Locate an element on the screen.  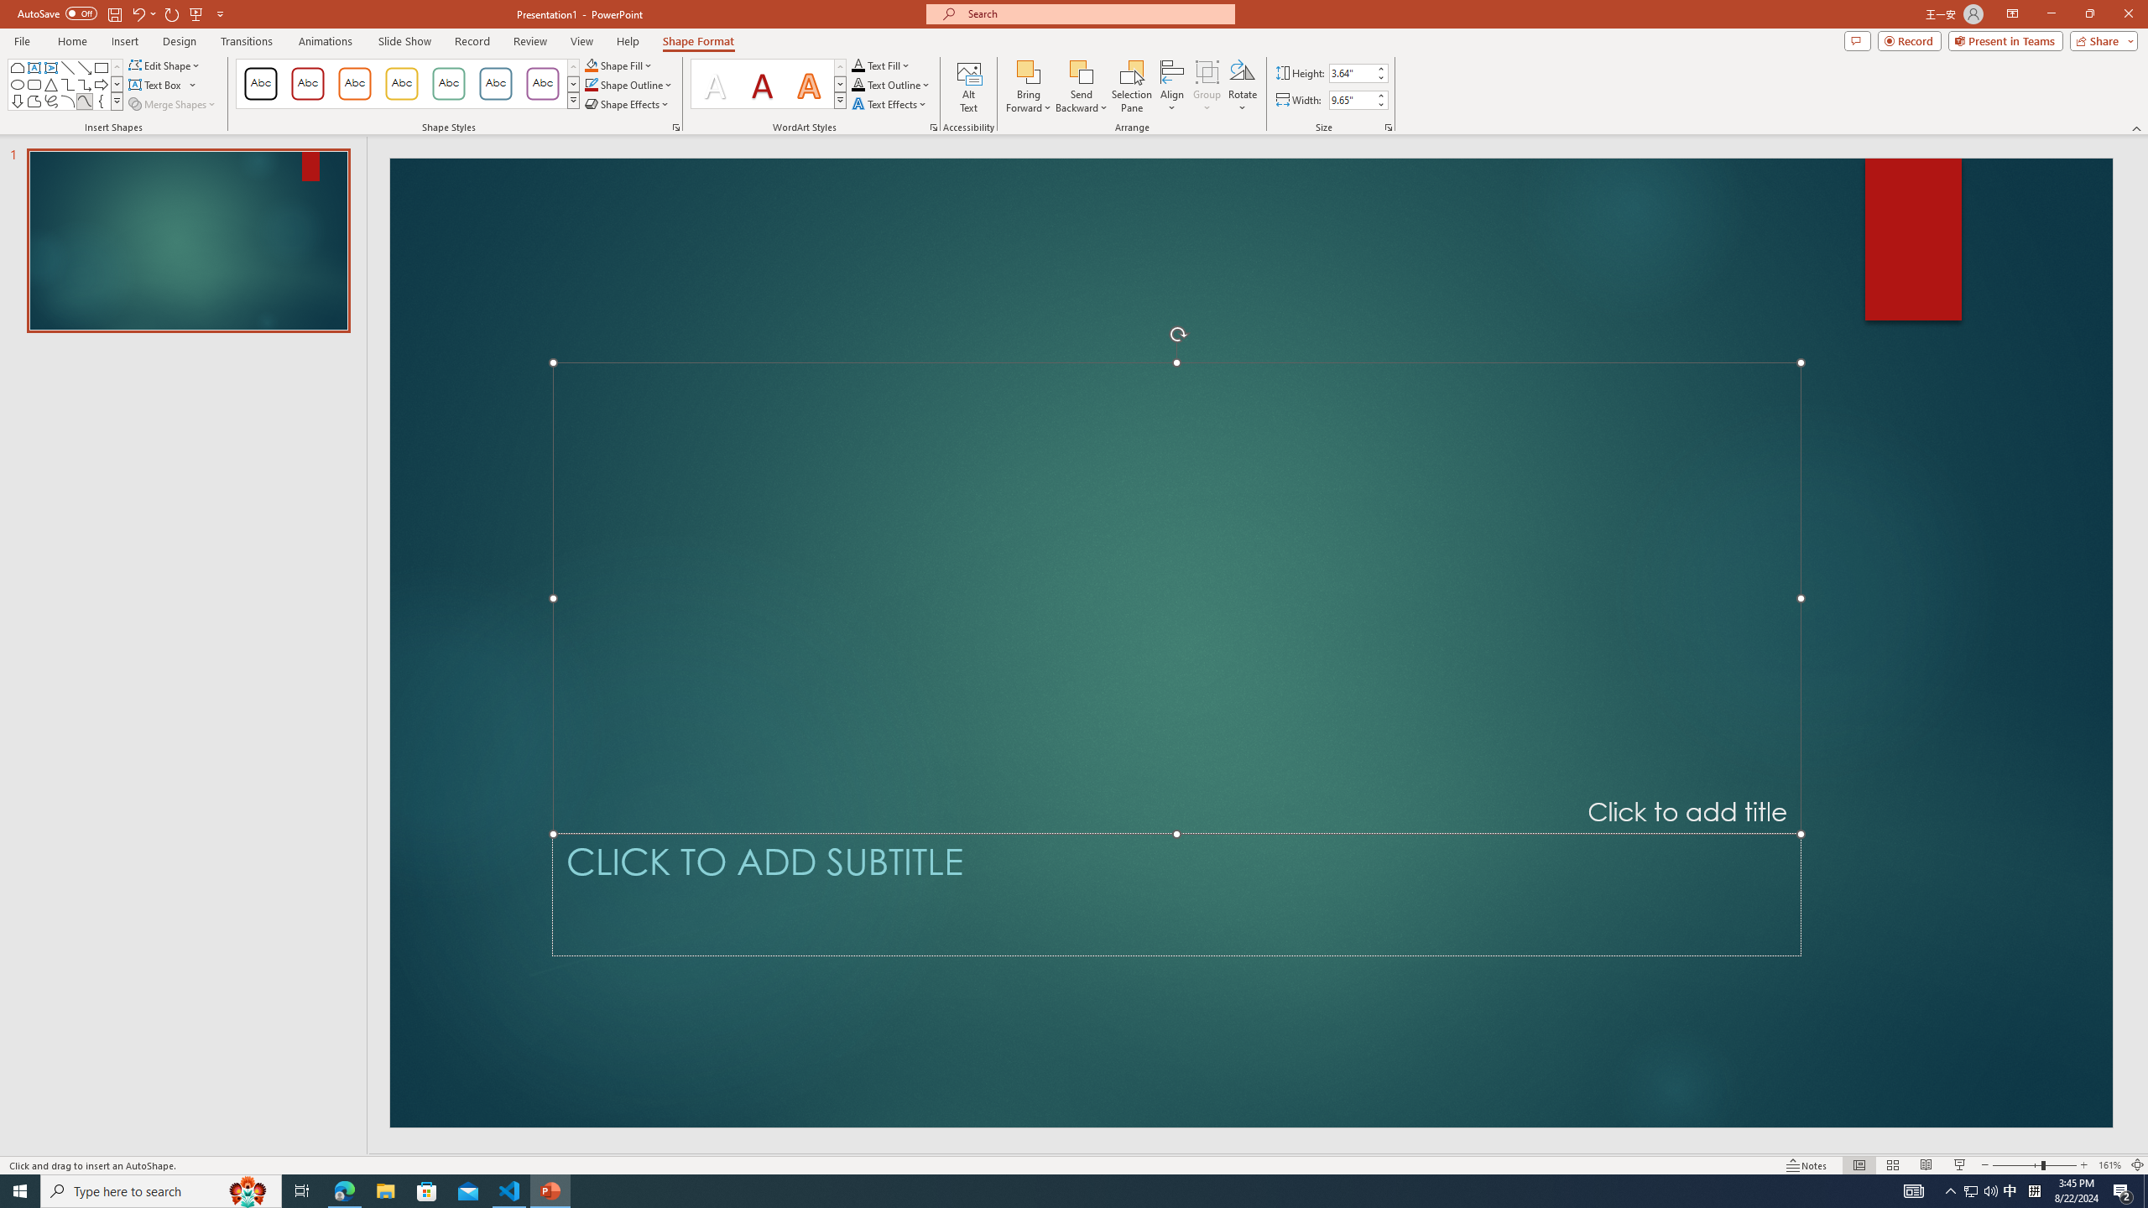
Shape Height is located at coordinates (1351, 72).